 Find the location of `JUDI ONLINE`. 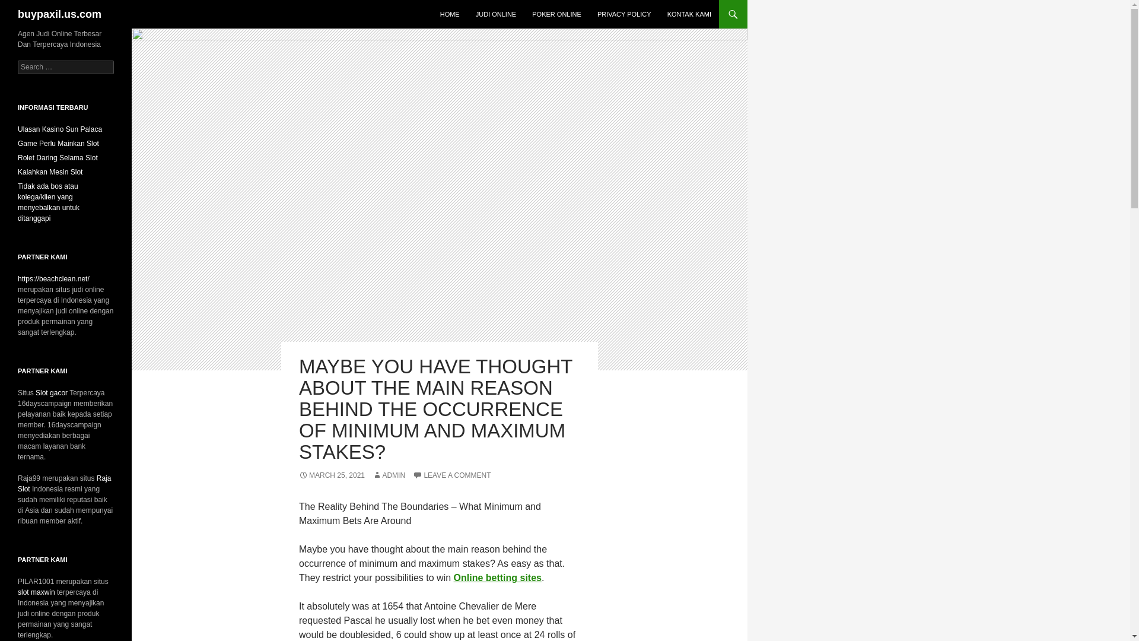

JUDI ONLINE is located at coordinates (495, 14).